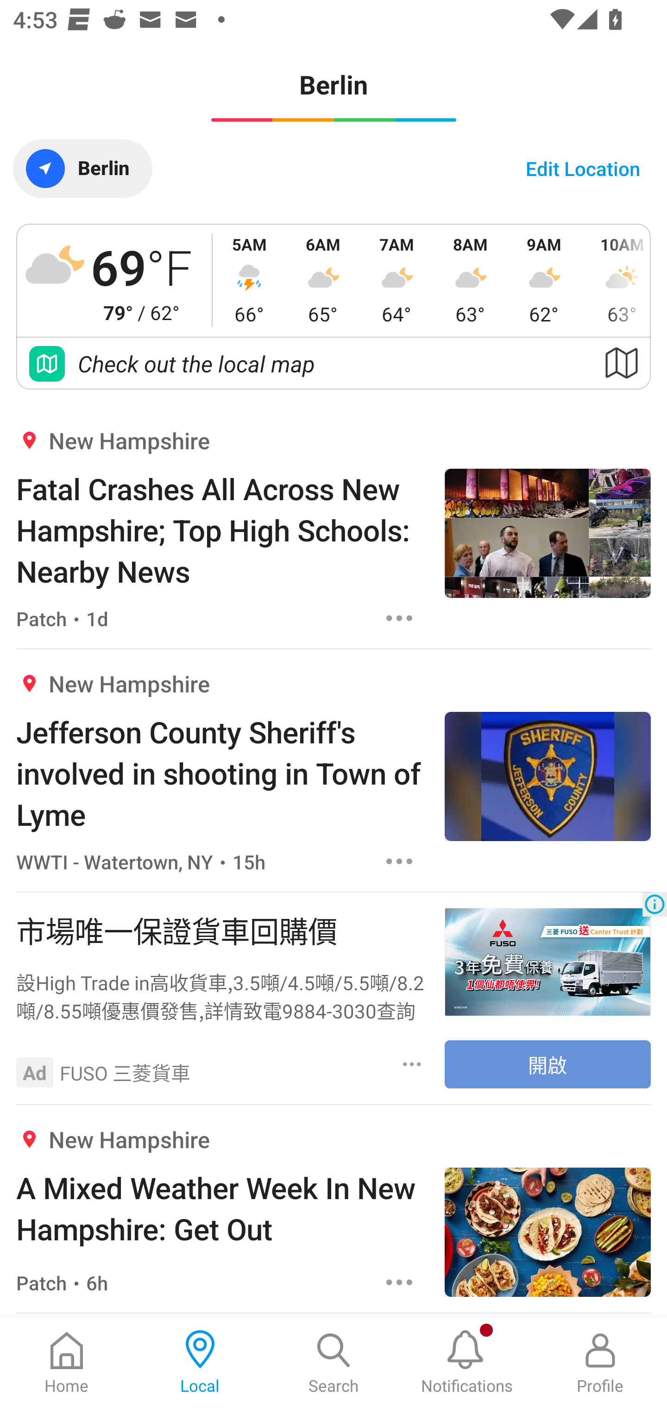  What do you see at coordinates (399, 1282) in the screenshot?
I see `Options` at bounding box center [399, 1282].